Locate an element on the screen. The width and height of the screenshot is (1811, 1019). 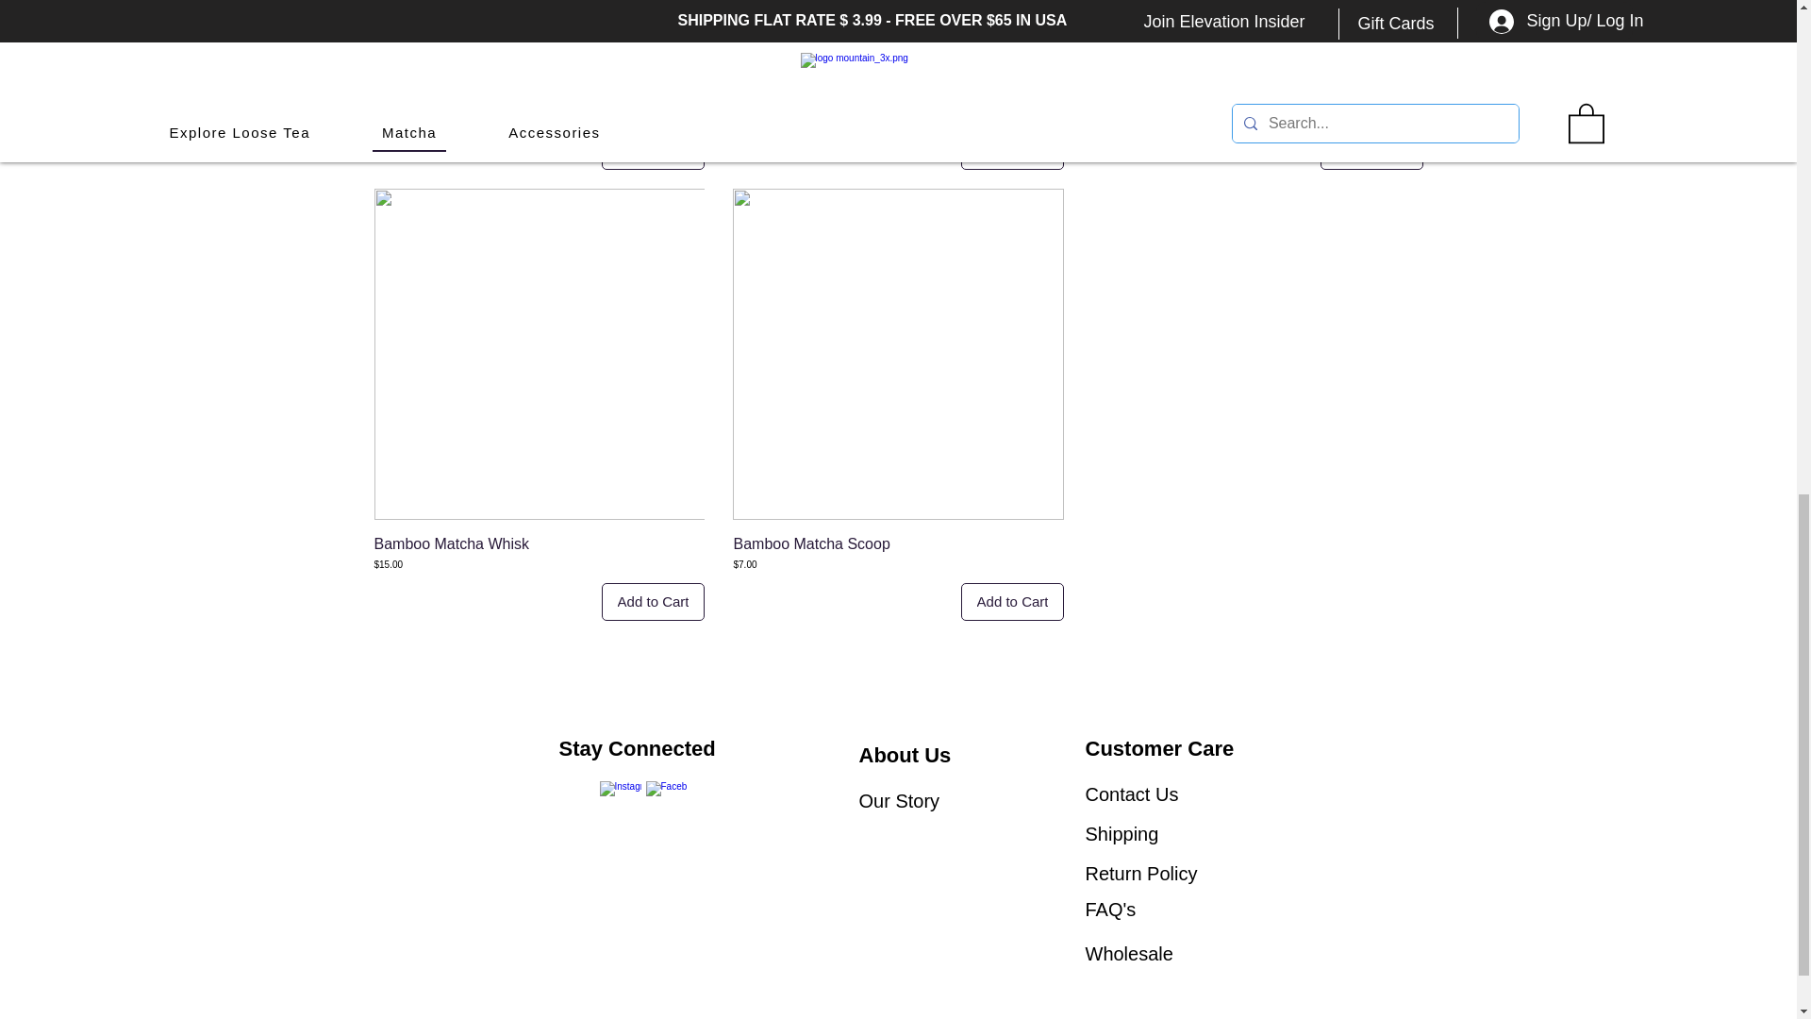
Add to Cart is located at coordinates (653, 602).